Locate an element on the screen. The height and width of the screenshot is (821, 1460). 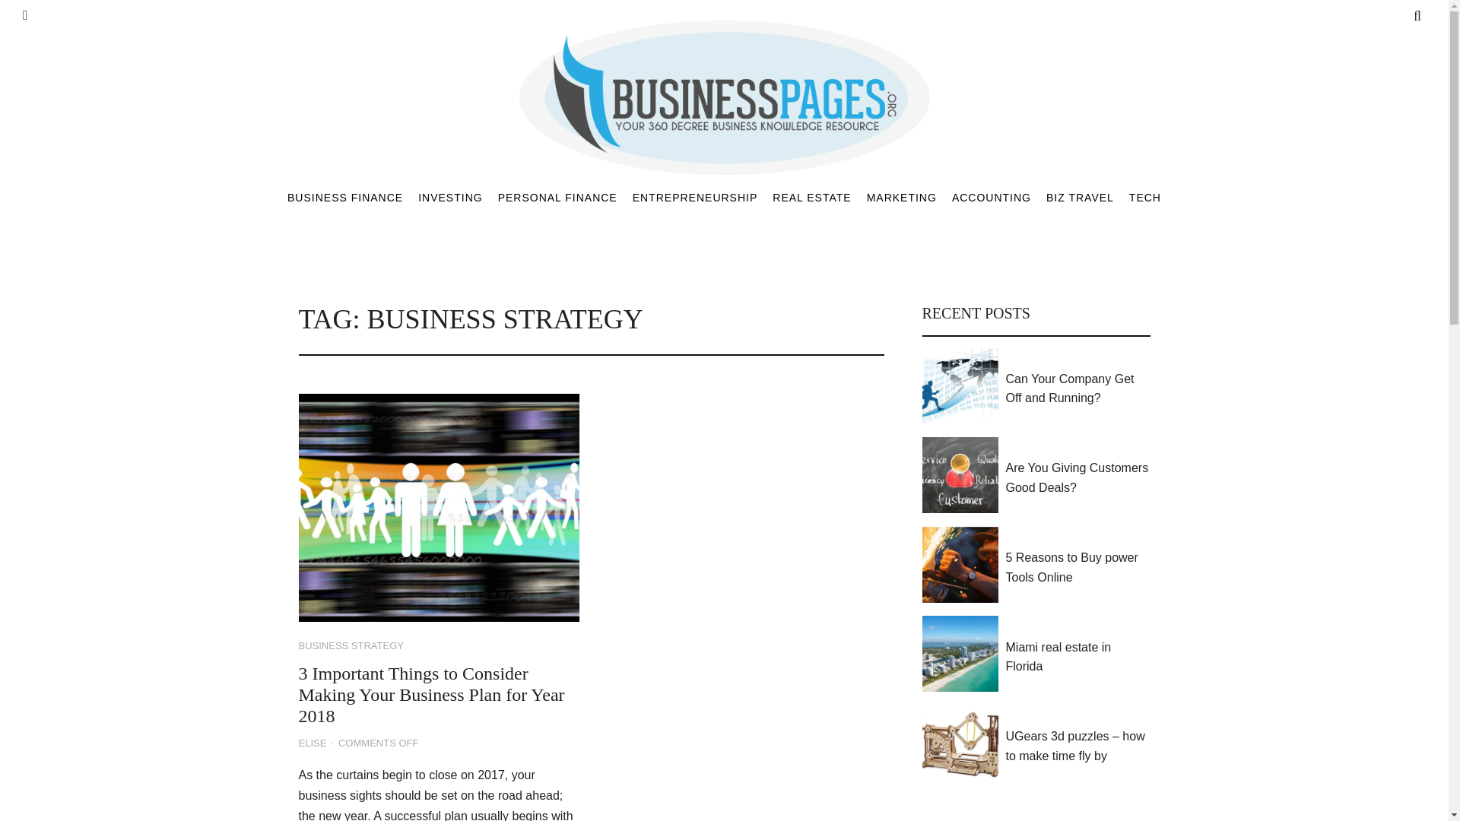
BIZ TRAVEL is located at coordinates (1080, 197).